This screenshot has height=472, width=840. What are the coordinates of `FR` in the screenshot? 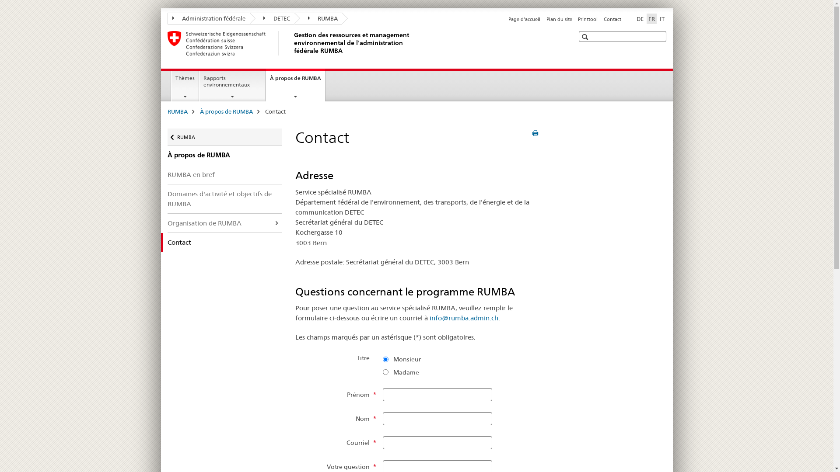 It's located at (652, 19).